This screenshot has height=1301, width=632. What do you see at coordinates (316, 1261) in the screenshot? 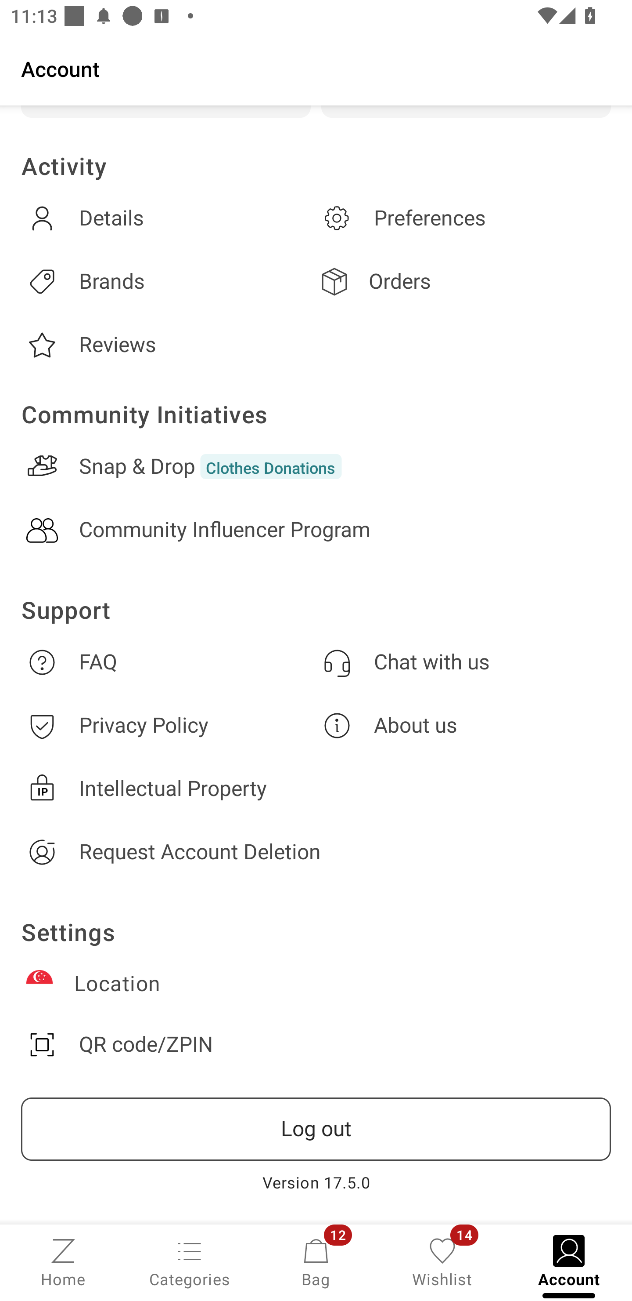
I see `Bag, 12 new notifications Bag` at bounding box center [316, 1261].